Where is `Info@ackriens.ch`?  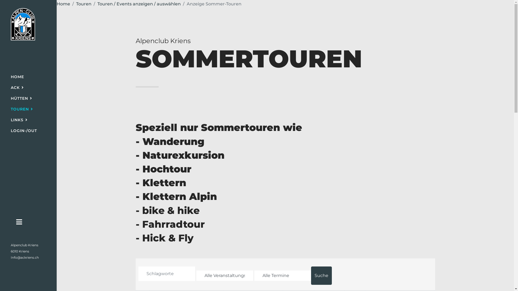
Info@ackriens.ch is located at coordinates (25, 258).